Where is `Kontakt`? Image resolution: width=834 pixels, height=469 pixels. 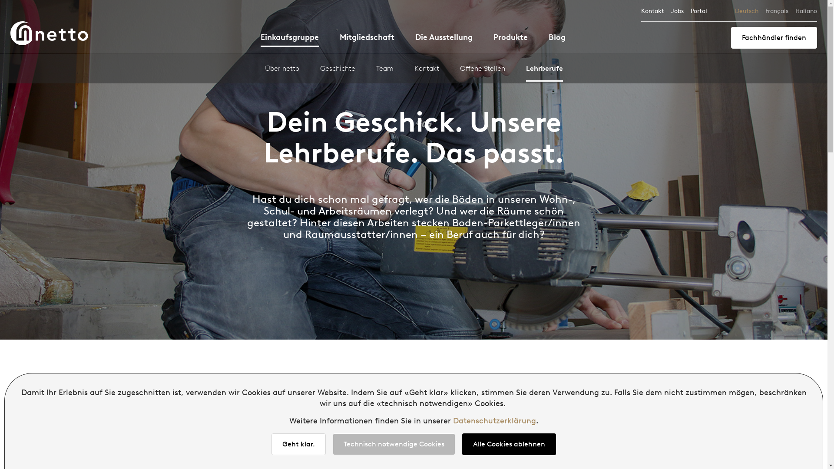
Kontakt is located at coordinates (652, 11).